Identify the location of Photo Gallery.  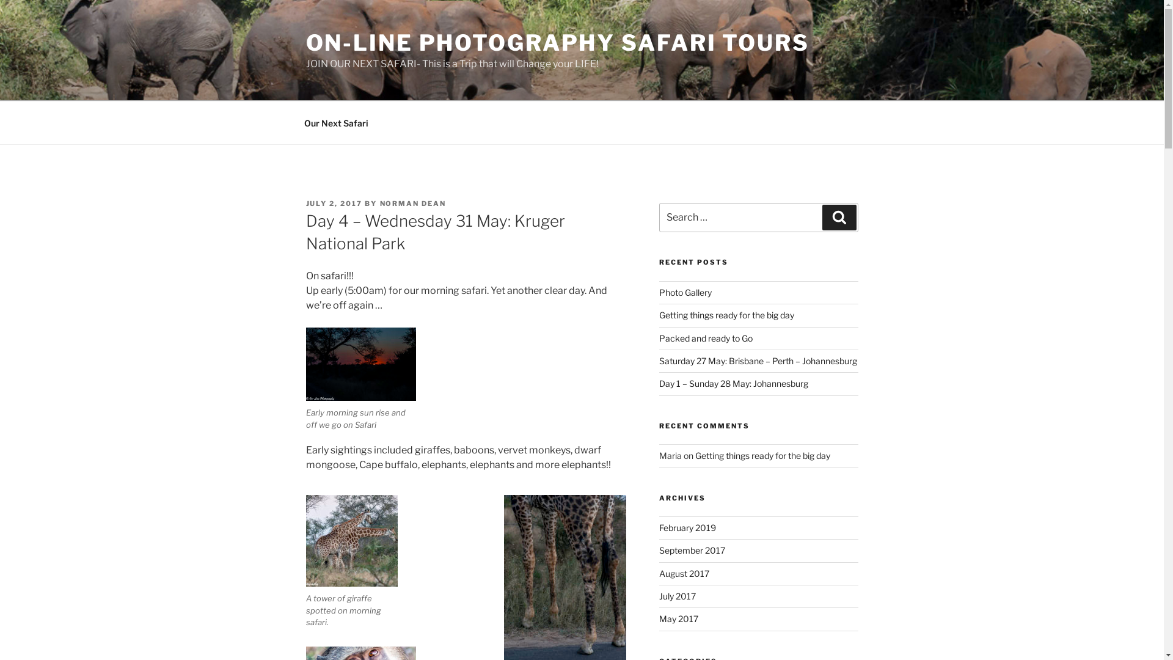
(685, 292).